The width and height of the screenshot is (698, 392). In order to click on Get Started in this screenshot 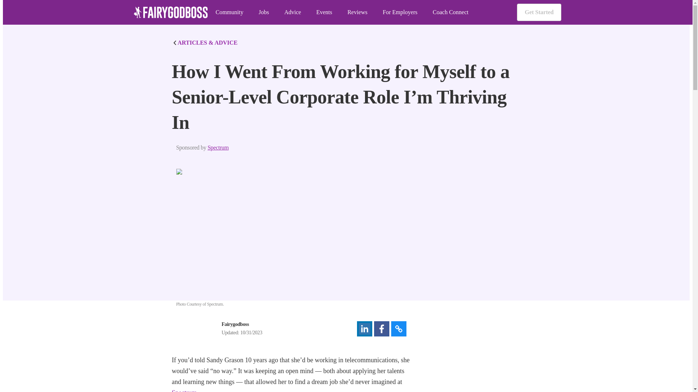, I will do `click(539, 12)`.